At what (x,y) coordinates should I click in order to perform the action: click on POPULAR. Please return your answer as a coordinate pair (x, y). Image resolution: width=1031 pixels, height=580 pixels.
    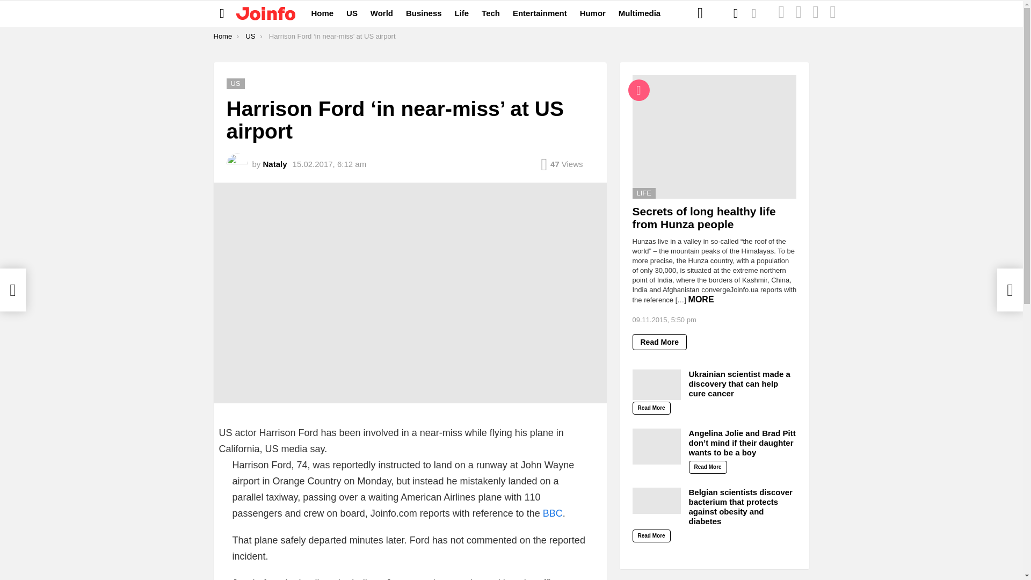
    Looking at the image, I should click on (798, 13).